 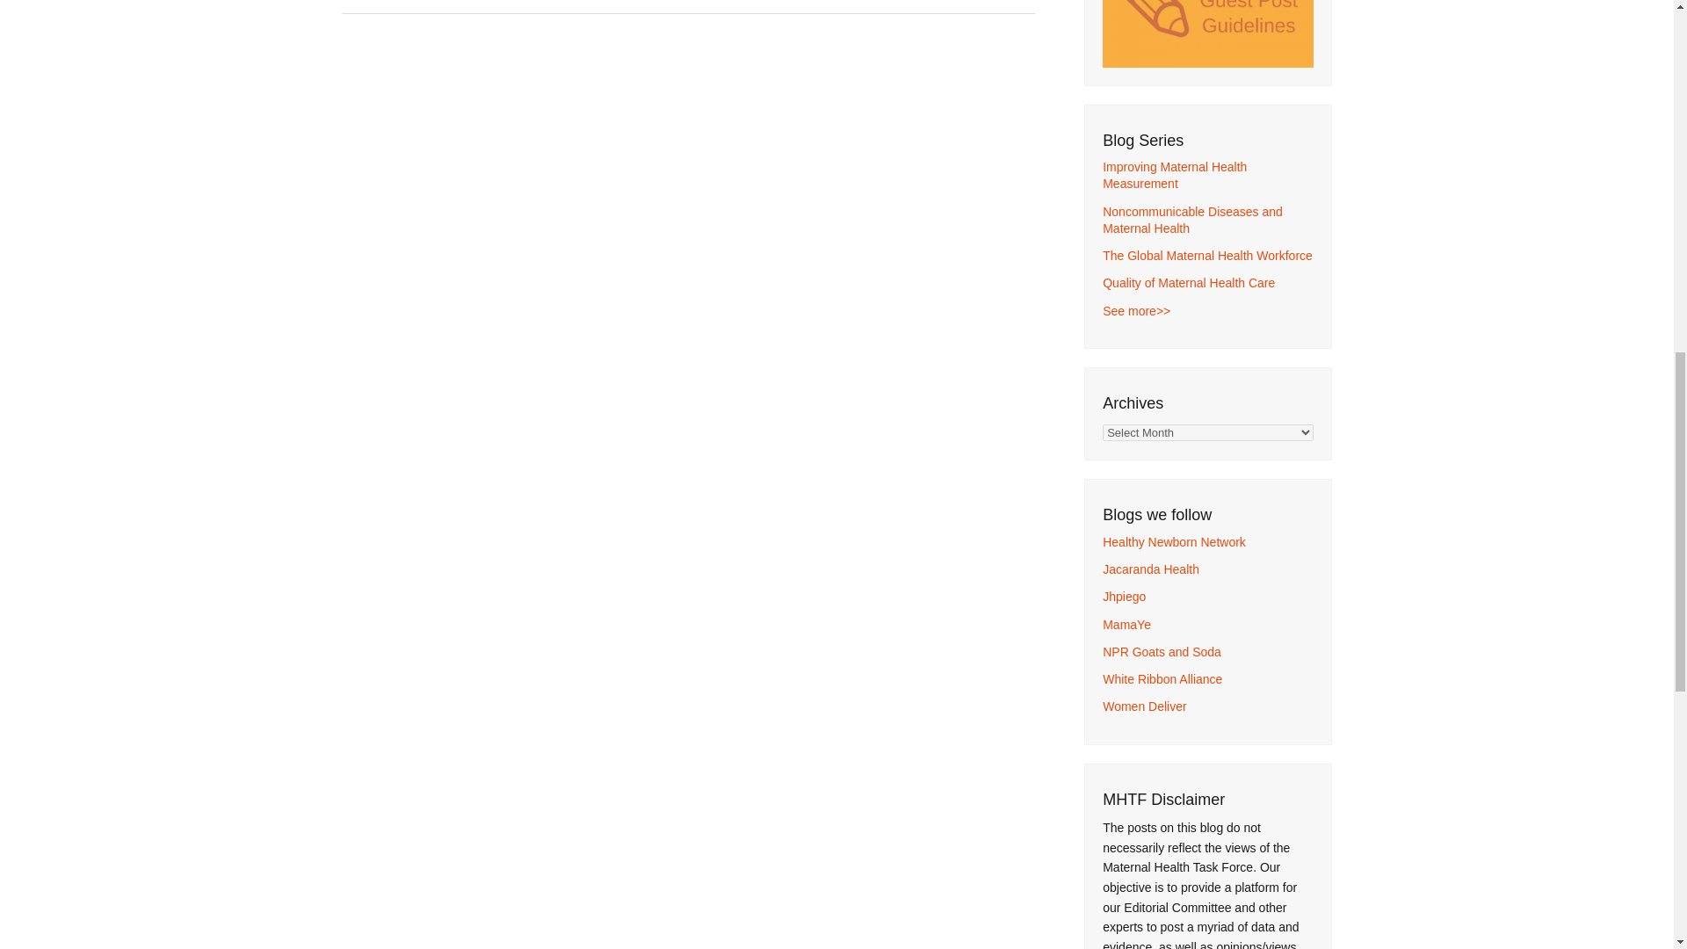 What do you see at coordinates (1124, 596) in the screenshot?
I see `Jhpiego` at bounding box center [1124, 596].